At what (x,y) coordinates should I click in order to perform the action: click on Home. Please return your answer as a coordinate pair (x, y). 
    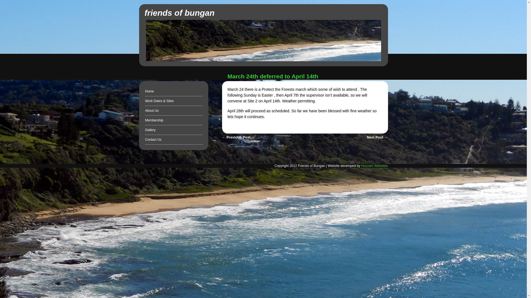
    Looking at the image, I should click on (149, 91).